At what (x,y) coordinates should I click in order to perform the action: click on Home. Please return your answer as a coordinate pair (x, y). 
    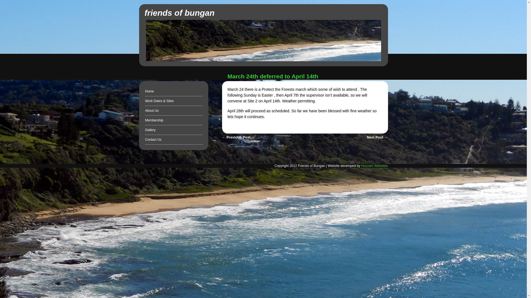
    Looking at the image, I should click on (149, 91).